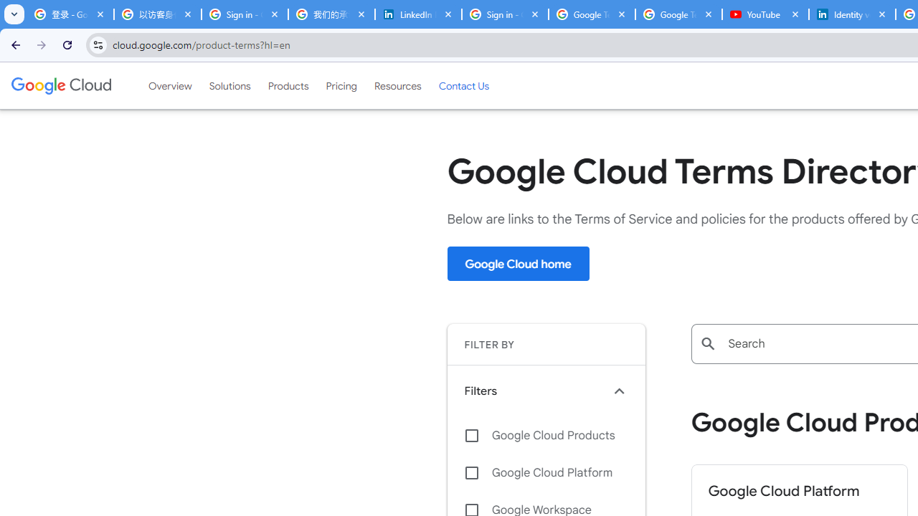 This screenshot has height=516, width=918. What do you see at coordinates (852, 14) in the screenshot?
I see `Identity verification via Persona | LinkedIn Help` at bounding box center [852, 14].